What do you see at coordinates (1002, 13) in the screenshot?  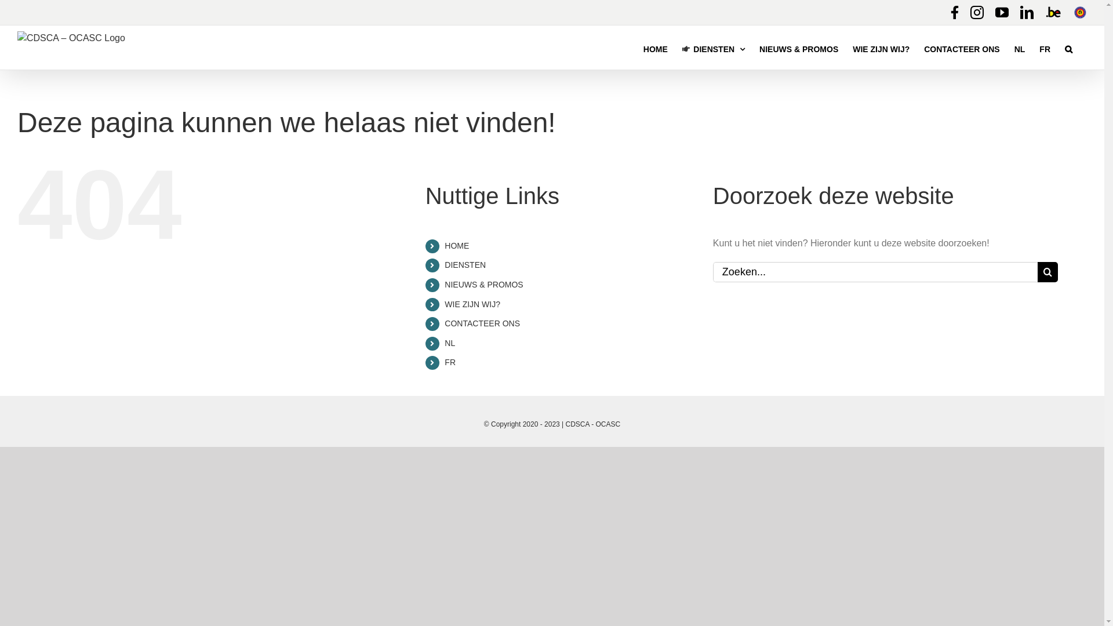 I see `YouTube` at bounding box center [1002, 13].